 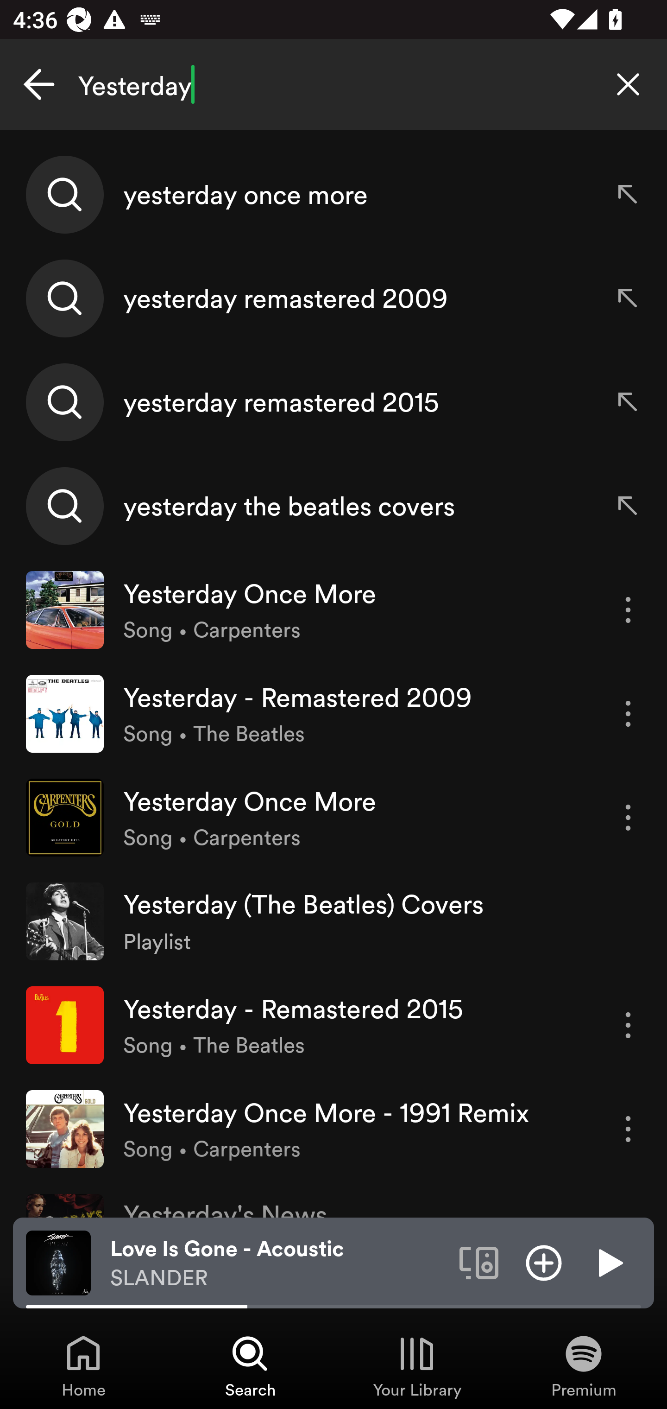 I want to click on Yesterday, so click(x=333, y=84).